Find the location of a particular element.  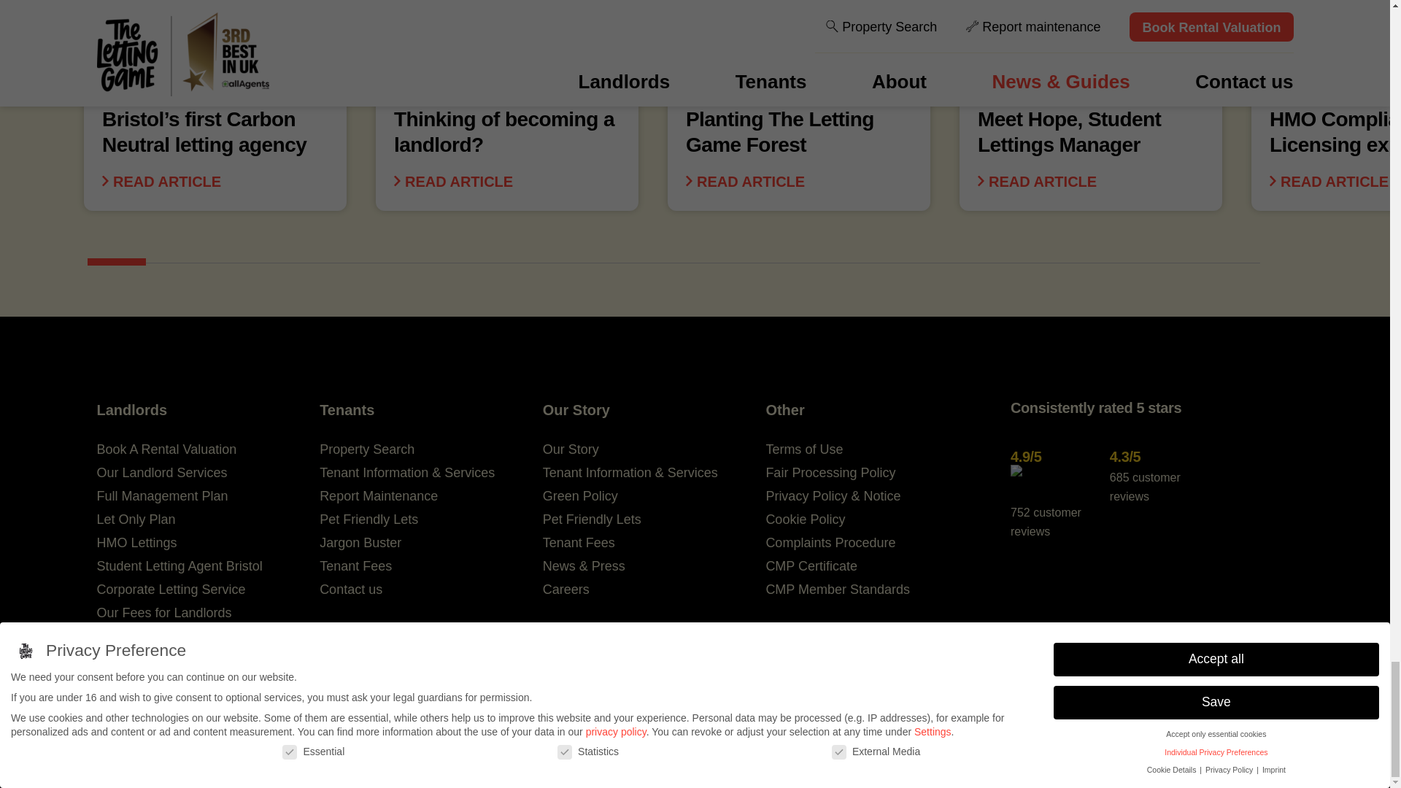

Meet Hope, Student Lettings Manager is located at coordinates (1090, 96).